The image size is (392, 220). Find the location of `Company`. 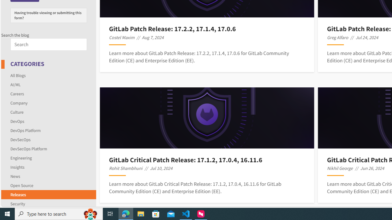

Company is located at coordinates (48, 103).